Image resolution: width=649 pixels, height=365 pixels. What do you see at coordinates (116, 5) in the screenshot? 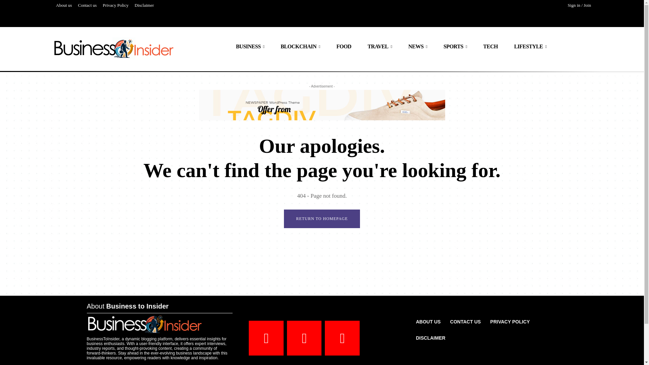
I see `Privacy Policy` at bounding box center [116, 5].